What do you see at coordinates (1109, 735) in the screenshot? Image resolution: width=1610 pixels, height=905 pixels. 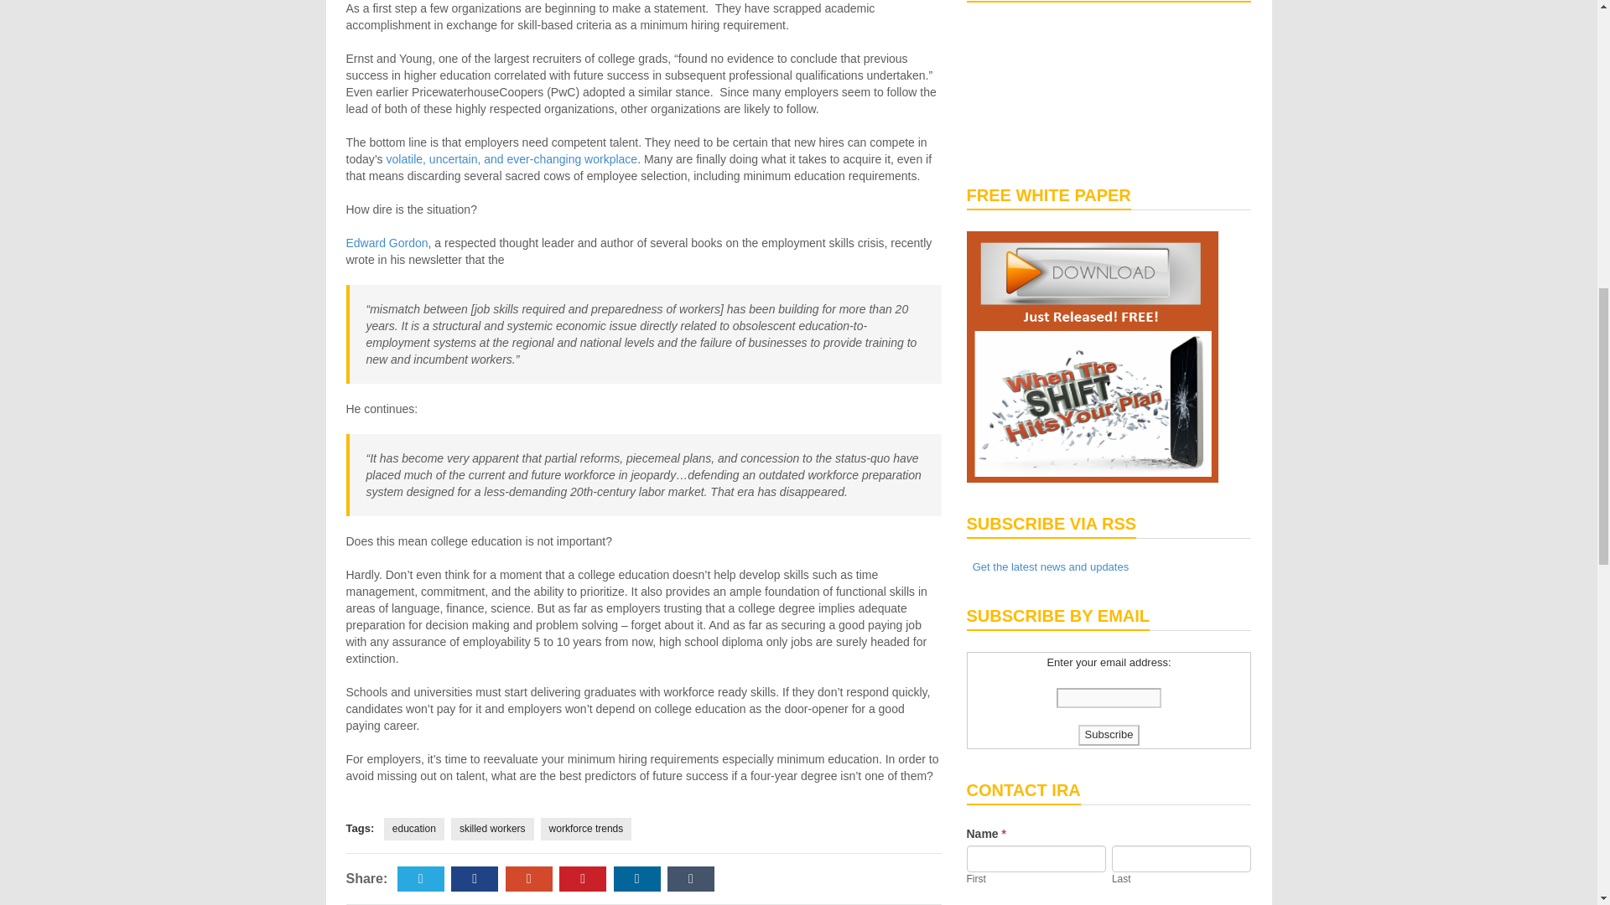 I see `Subscribe` at bounding box center [1109, 735].